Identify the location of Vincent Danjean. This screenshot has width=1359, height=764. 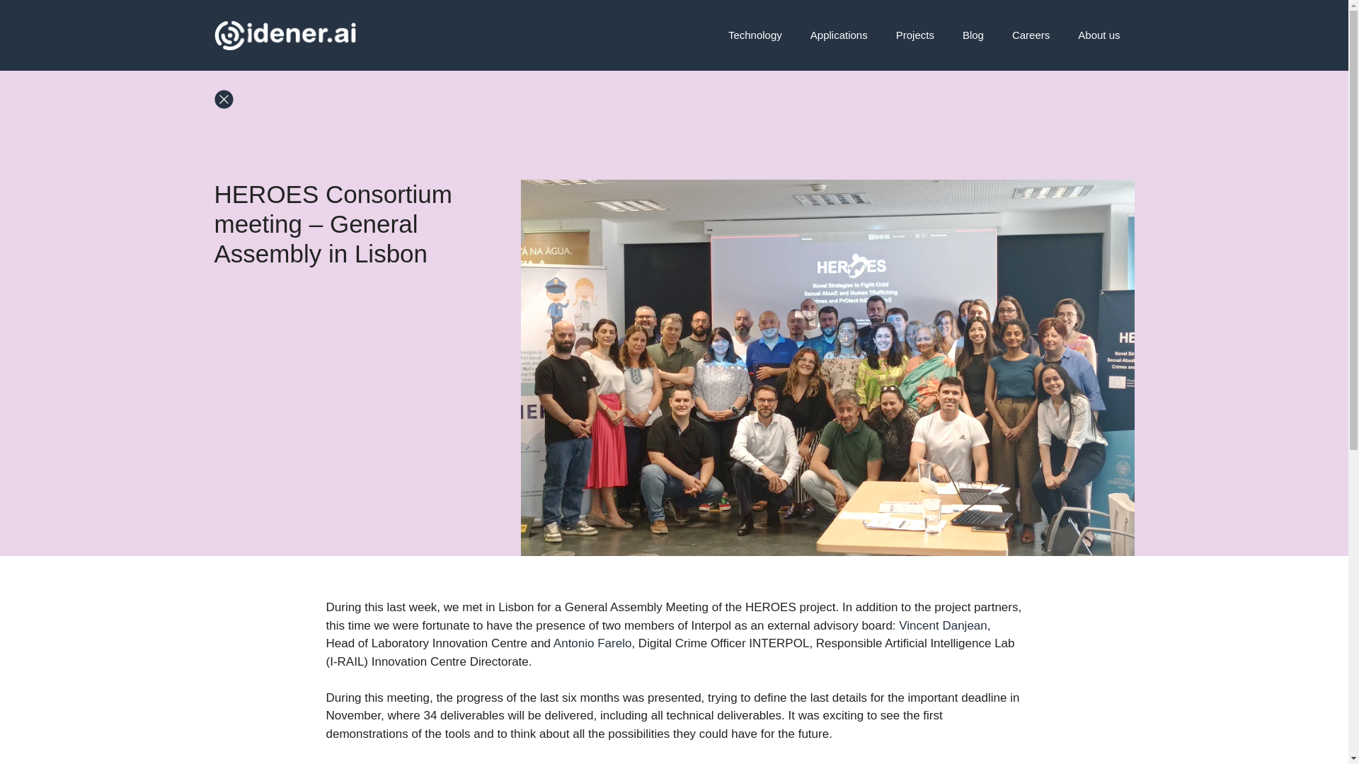
(942, 625).